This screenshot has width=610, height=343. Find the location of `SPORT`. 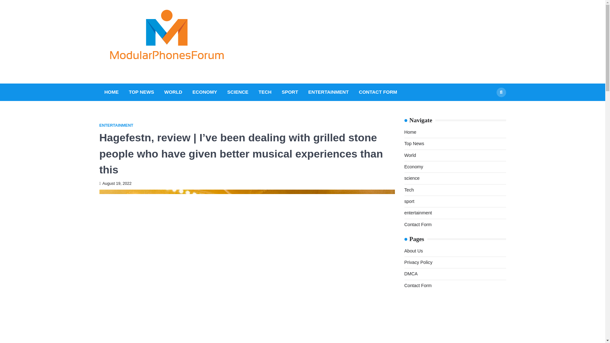

SPORT is located at coordinates (290, 92).